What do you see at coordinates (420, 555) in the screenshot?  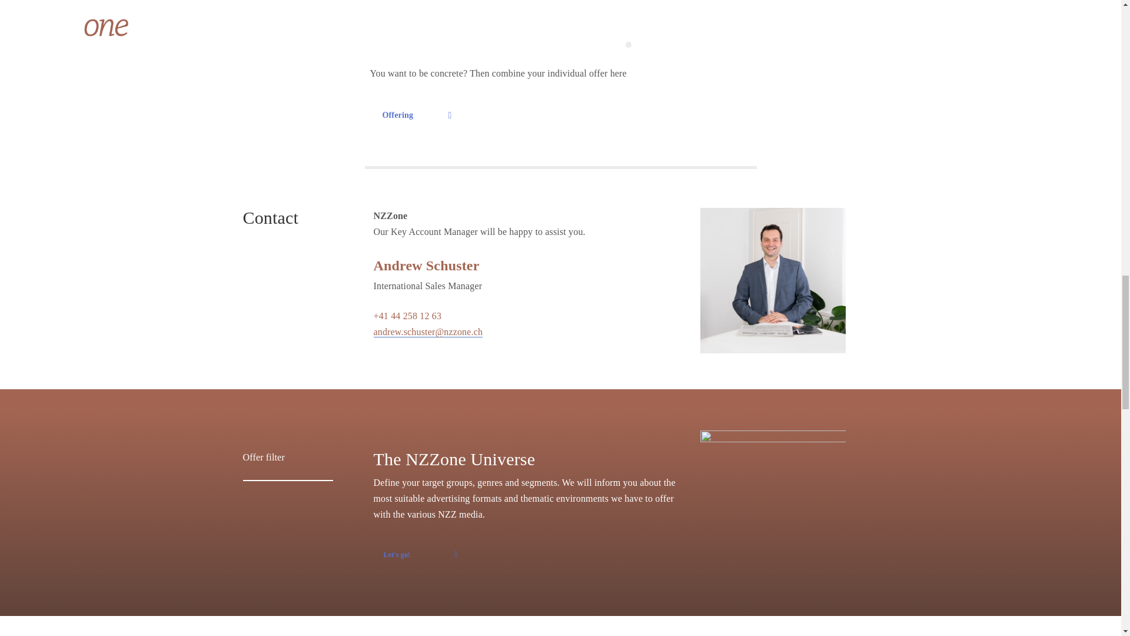 I see `Offering` at bounding box center [420, 555].